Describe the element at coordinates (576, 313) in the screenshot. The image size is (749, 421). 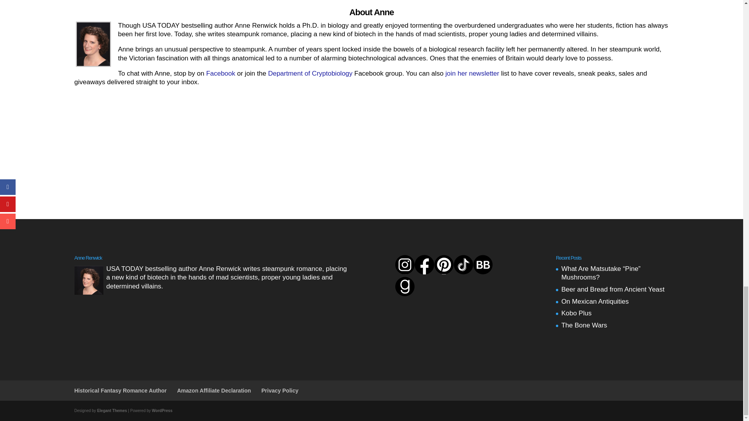
I see `Kobo Plus` at that location.